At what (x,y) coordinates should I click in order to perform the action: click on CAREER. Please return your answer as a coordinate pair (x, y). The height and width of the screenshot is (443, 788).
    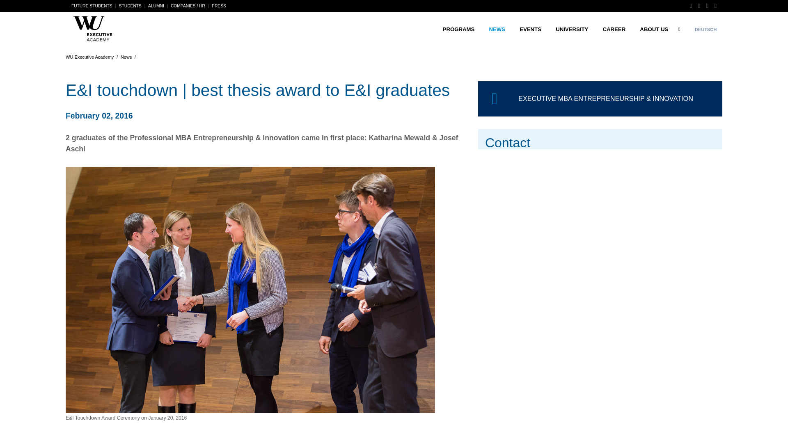
    Looking at the image, I should click on (614, 29).